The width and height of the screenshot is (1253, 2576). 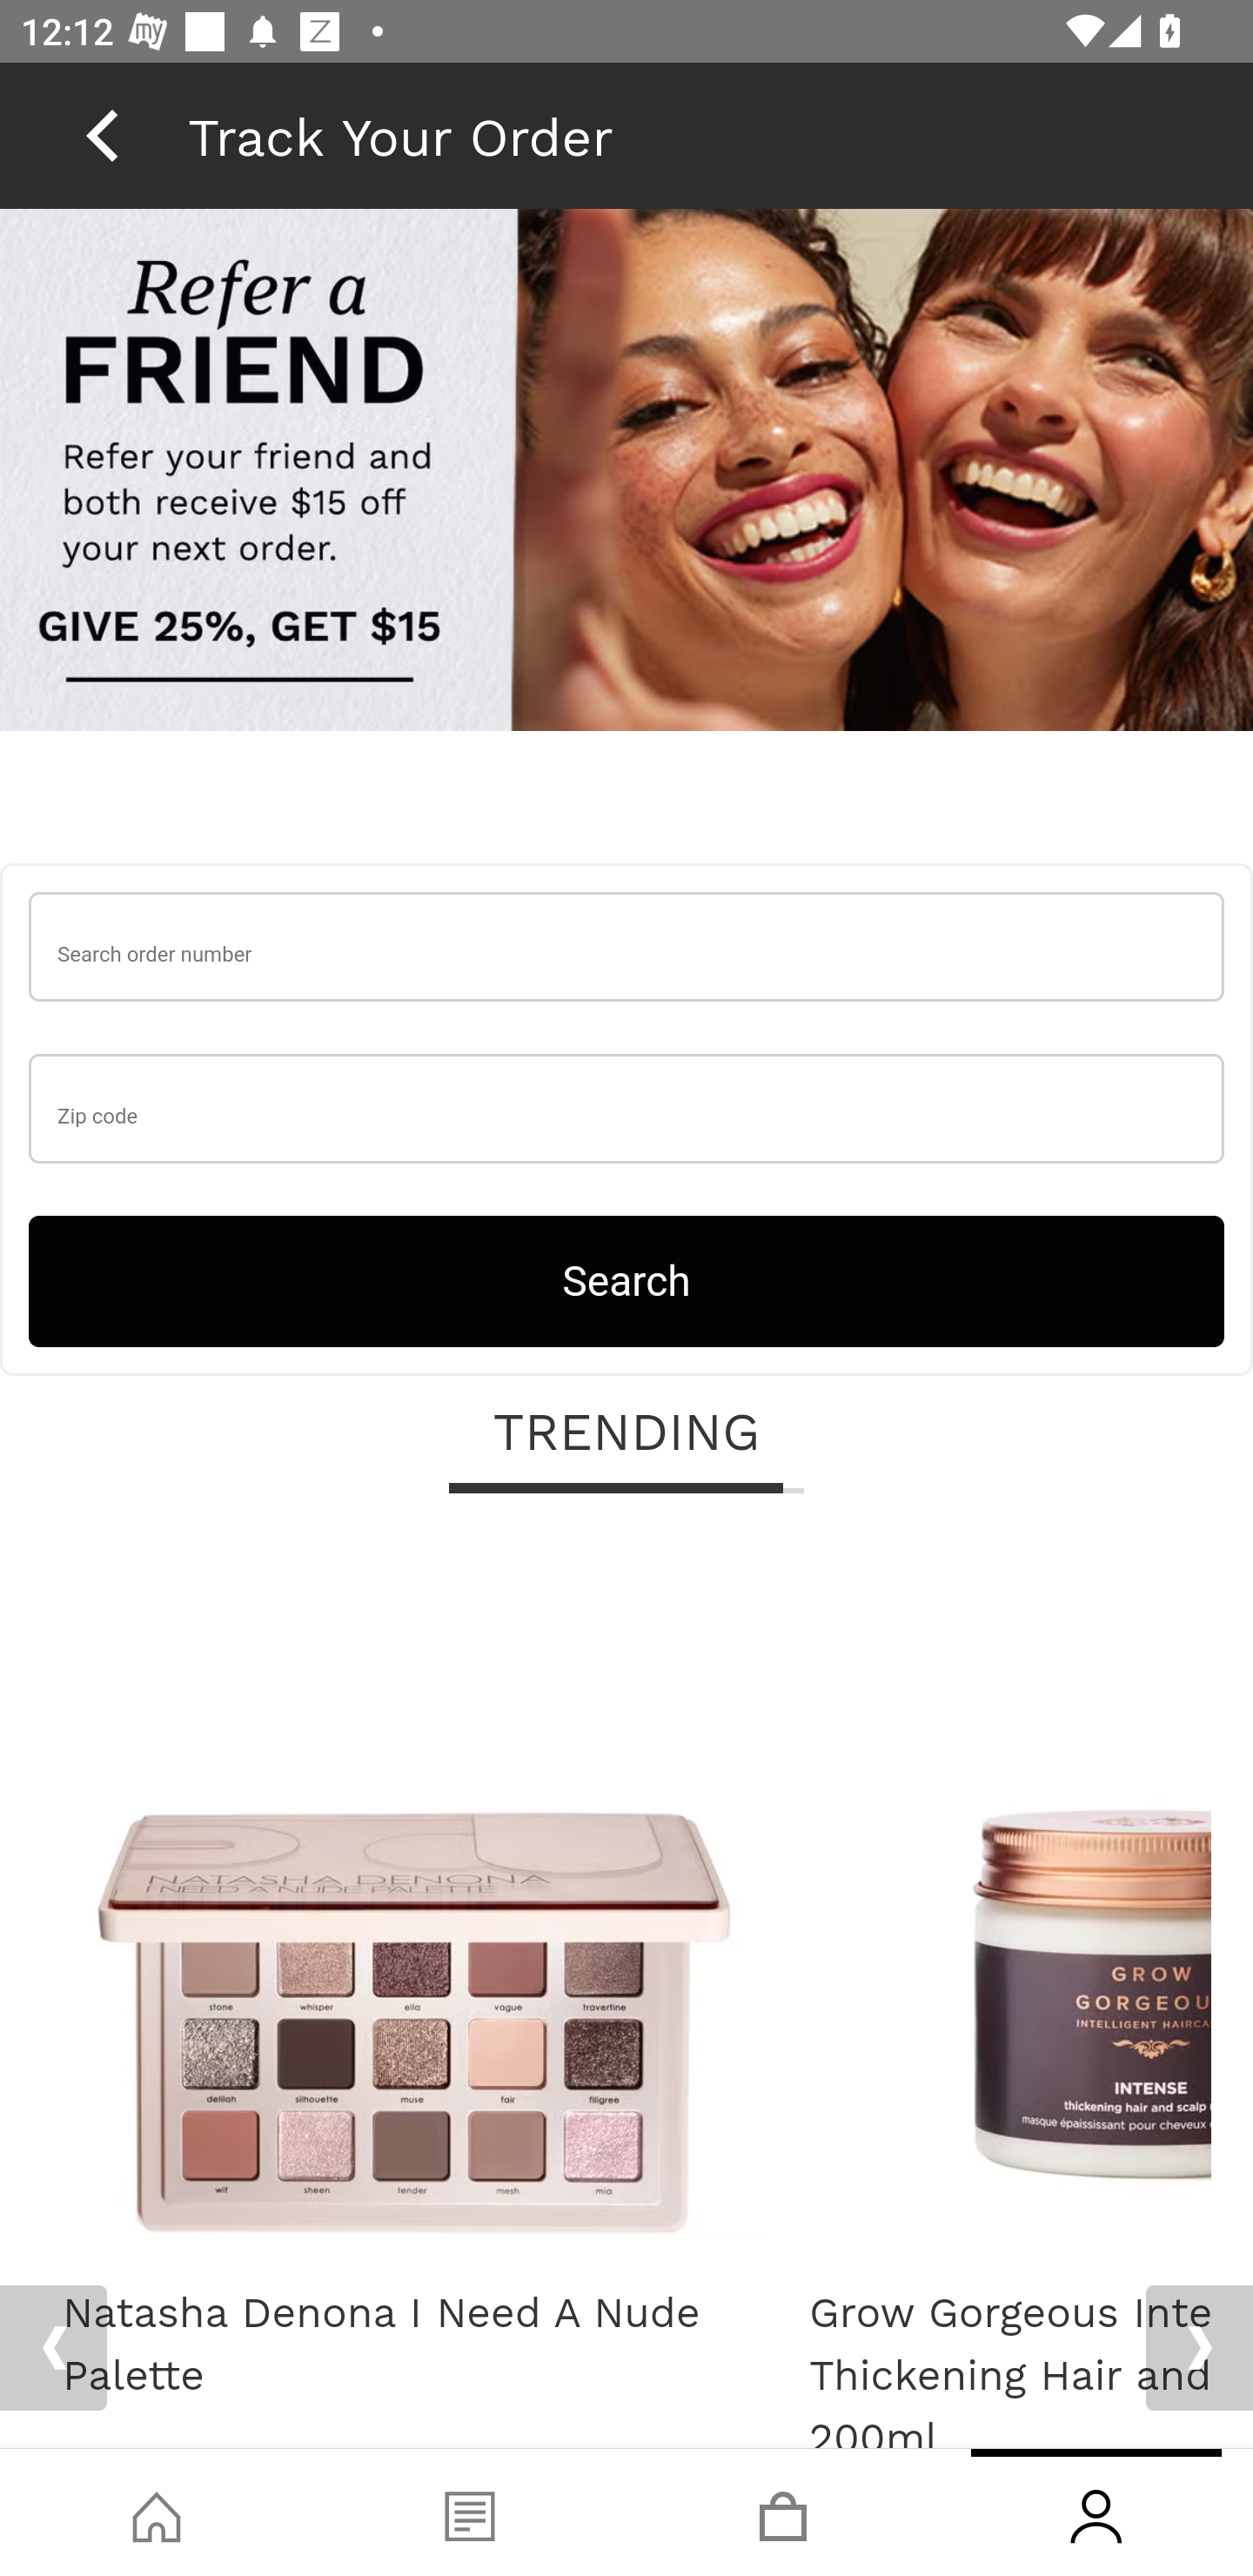 I want to click on Blog, tab, 2 of 4, so click(x=470, y=2512).